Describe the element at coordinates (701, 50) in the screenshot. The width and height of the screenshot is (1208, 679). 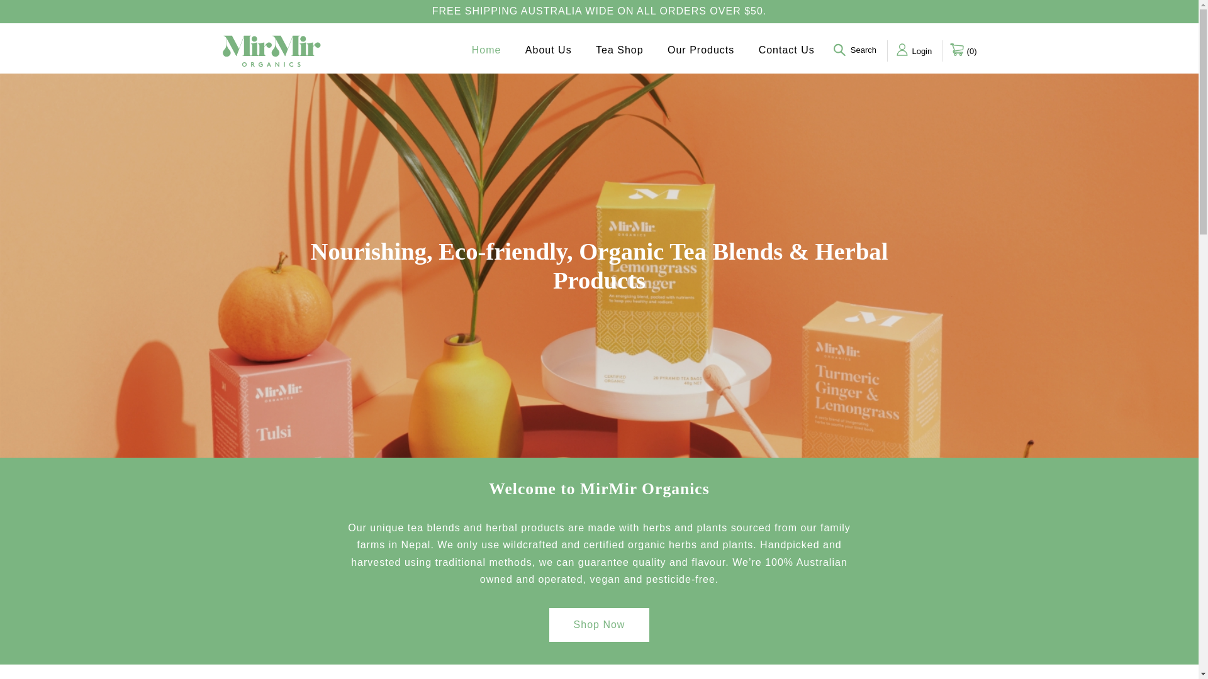
I see `Our Products` at that location.